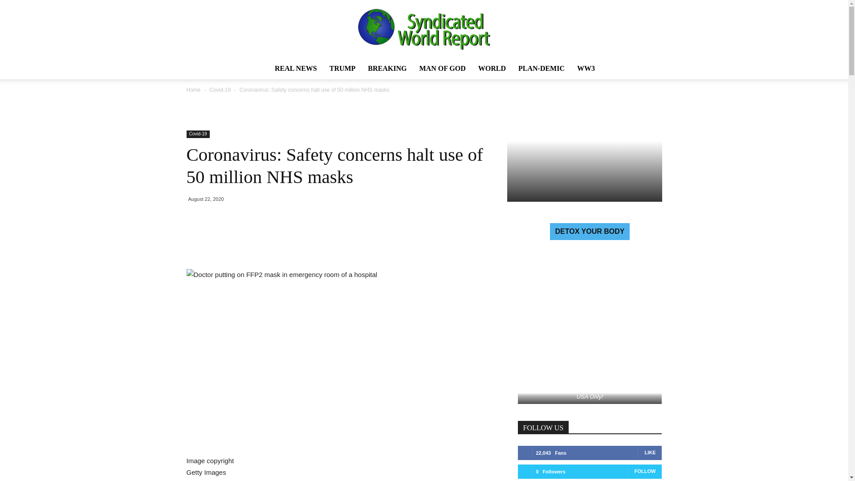 Image resolution: width=855 pixels, height=481 pixels. Describe the element at coordinates (342, 69) in the screenshot. I see `TRUMP` at that location.